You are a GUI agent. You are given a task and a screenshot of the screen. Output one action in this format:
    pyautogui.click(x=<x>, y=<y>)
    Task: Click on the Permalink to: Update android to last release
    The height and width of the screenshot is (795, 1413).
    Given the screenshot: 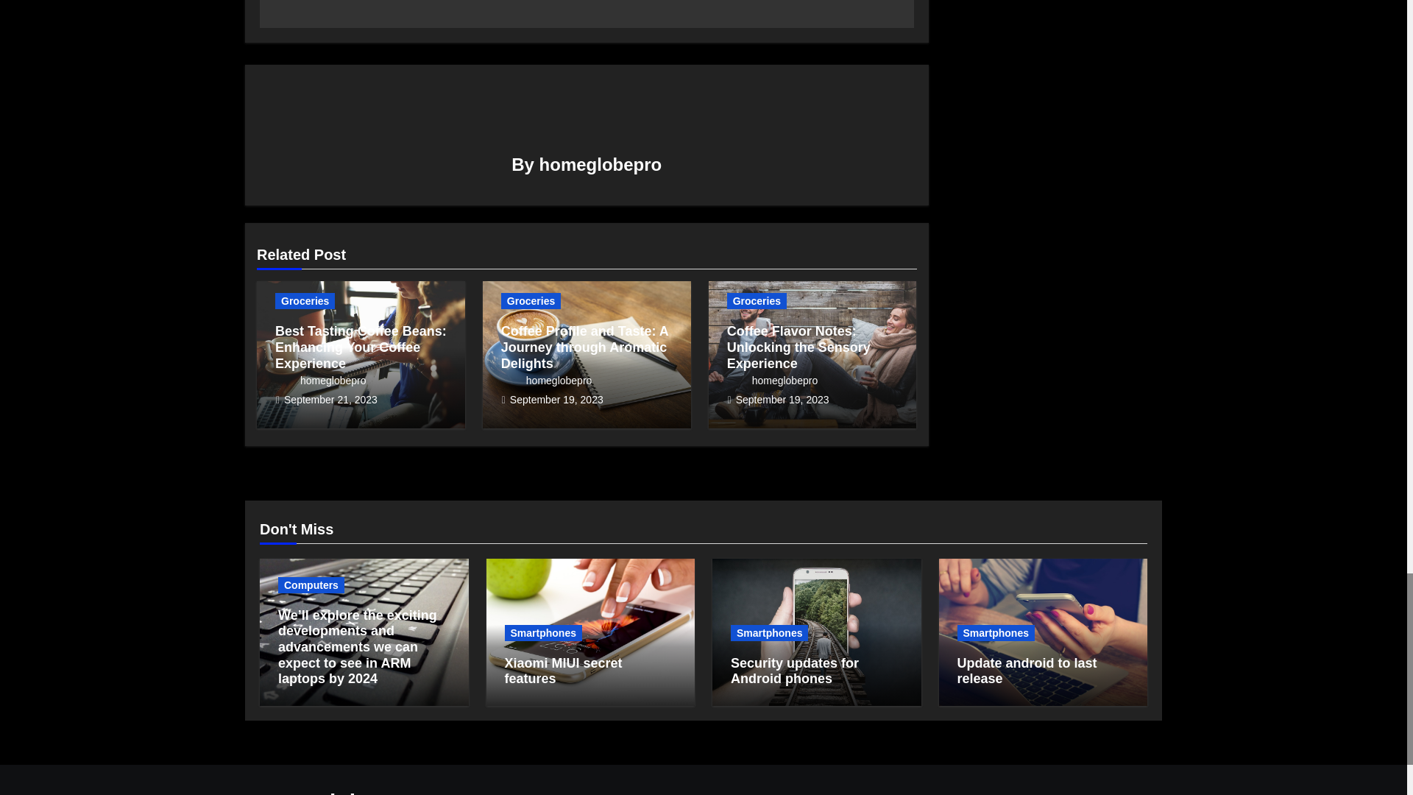 What is the action you would take?
    pyautogui.click(x=1026, y=671)
    